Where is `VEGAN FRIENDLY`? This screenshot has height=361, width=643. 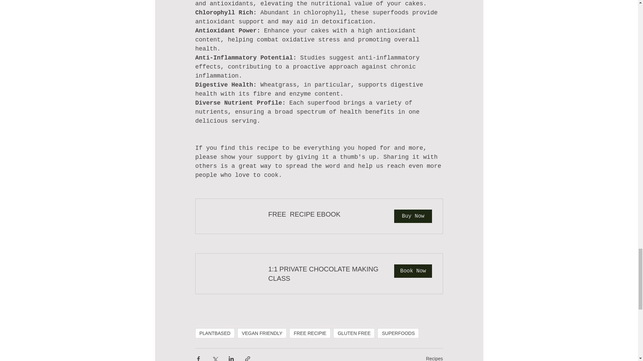 VEGAN FRIENDLY is located at coordinates (262, 333).